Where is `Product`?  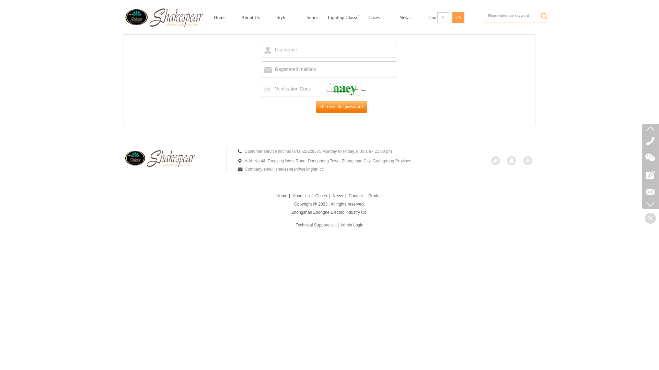 Product is located at coordinates (375, 196).